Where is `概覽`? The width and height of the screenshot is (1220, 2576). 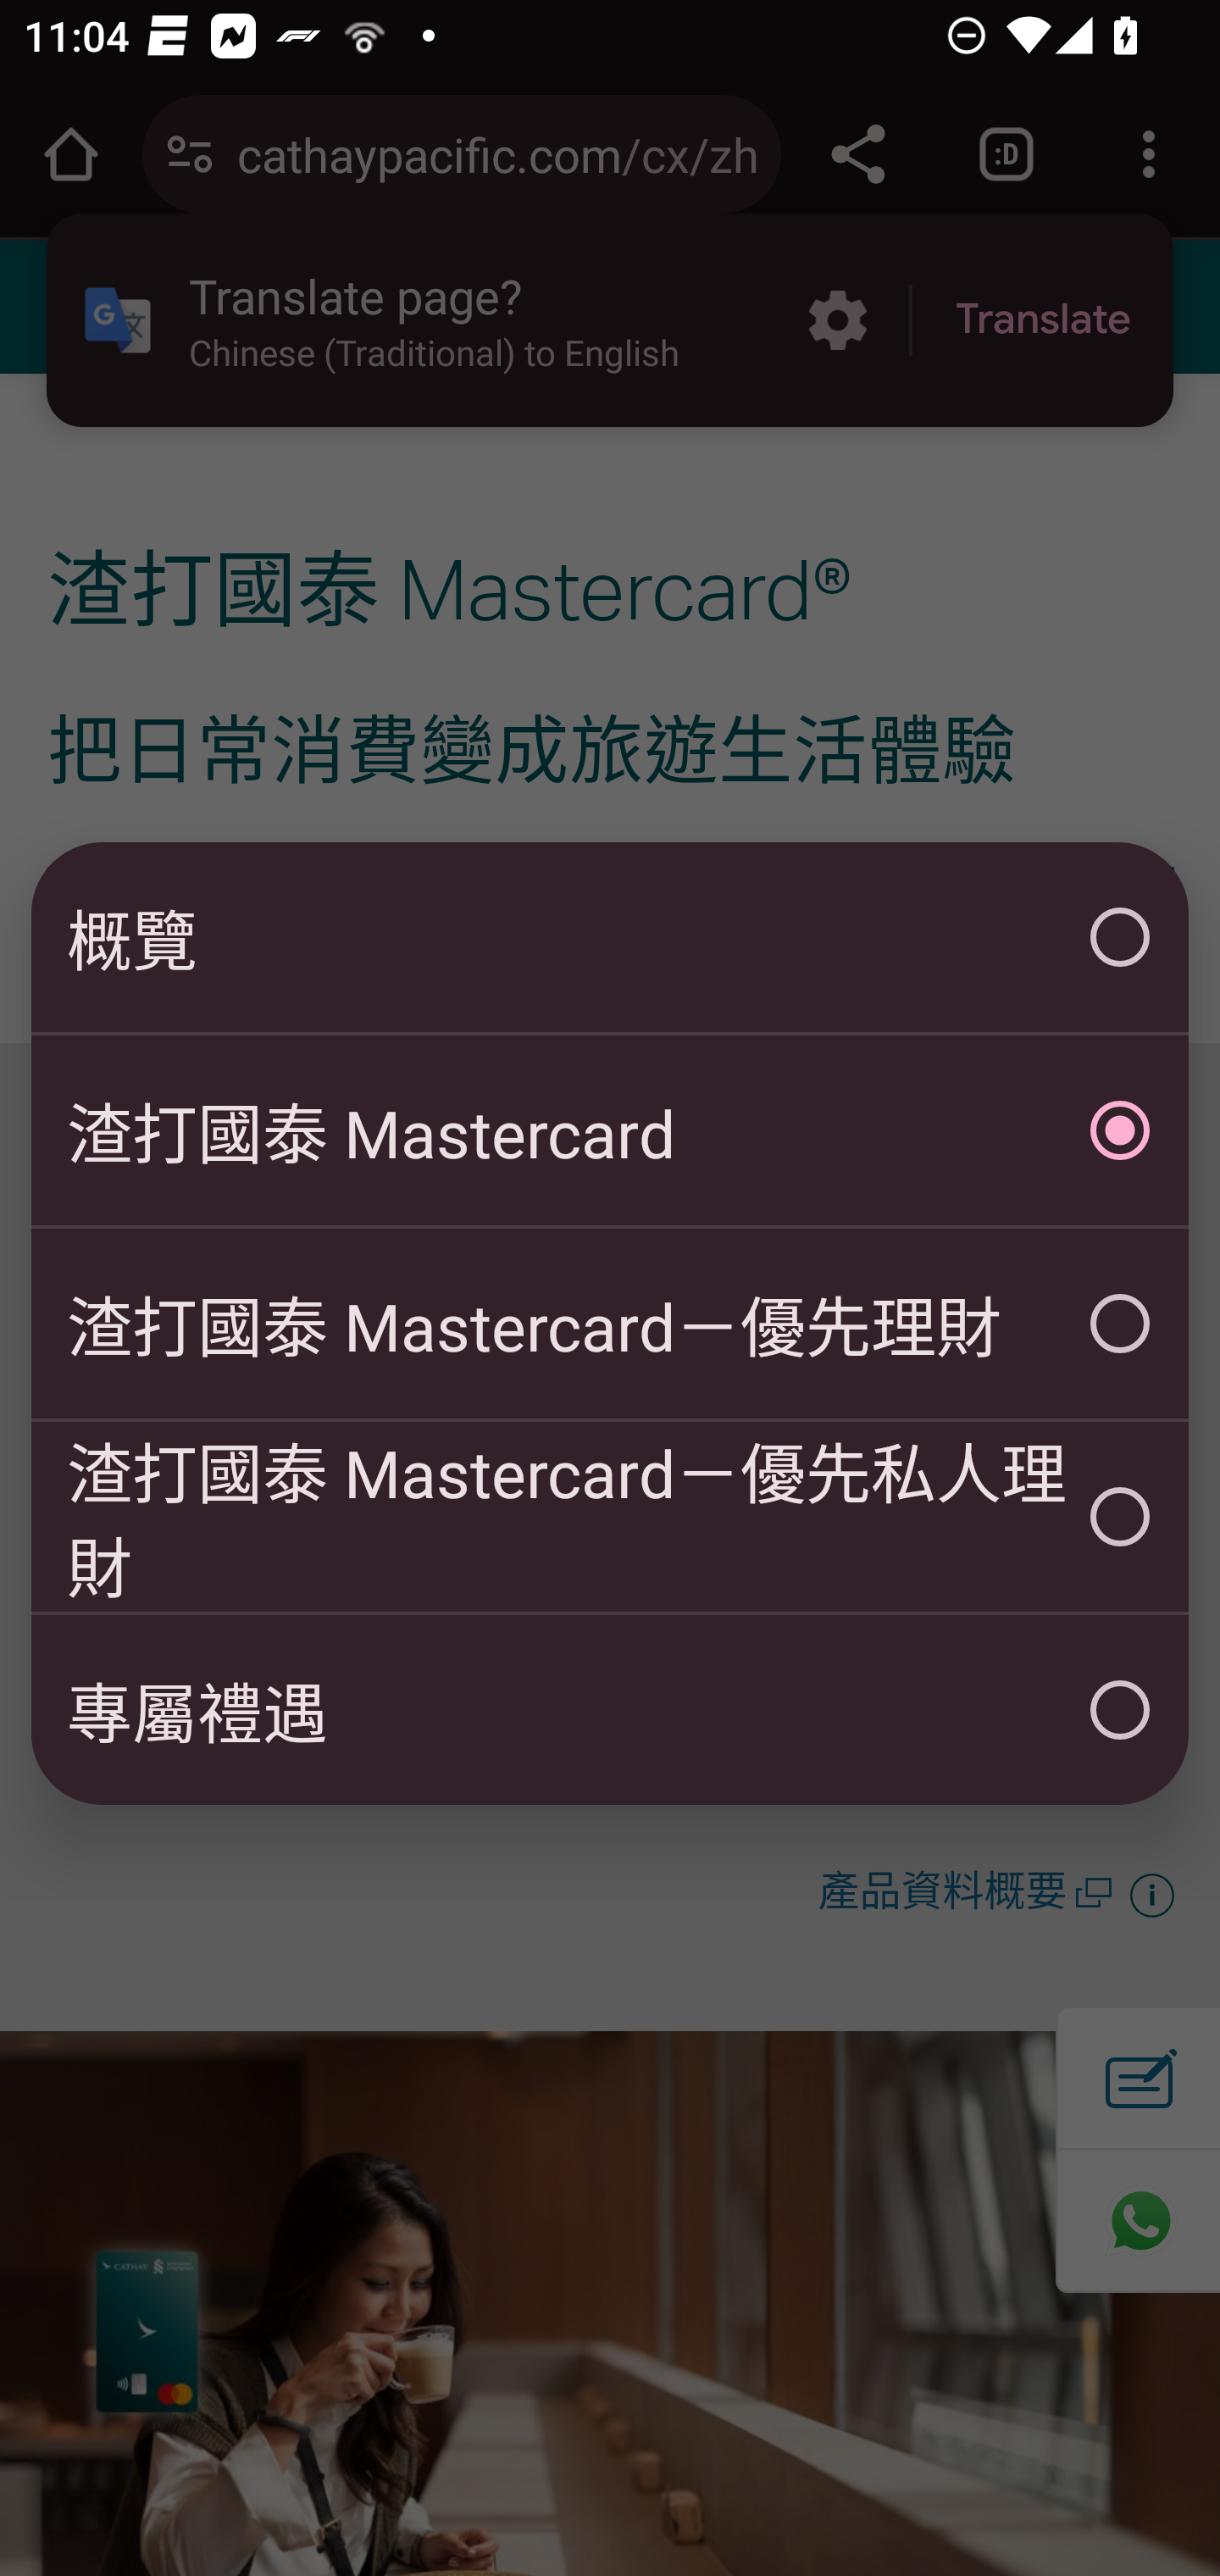
概覽 is located at coordinates (610, 937).